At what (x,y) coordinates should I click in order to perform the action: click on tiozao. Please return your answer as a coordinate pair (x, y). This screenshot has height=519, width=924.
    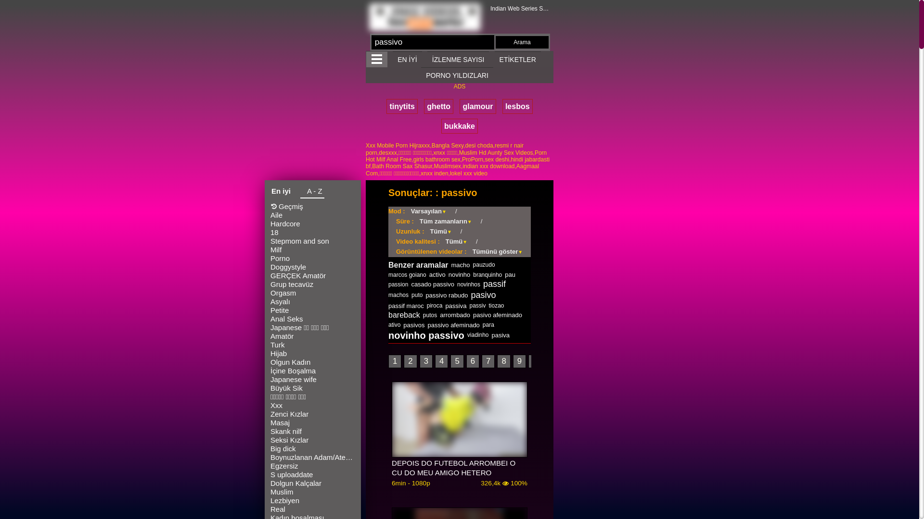
    Looking at the image, I should click on (496, 306).